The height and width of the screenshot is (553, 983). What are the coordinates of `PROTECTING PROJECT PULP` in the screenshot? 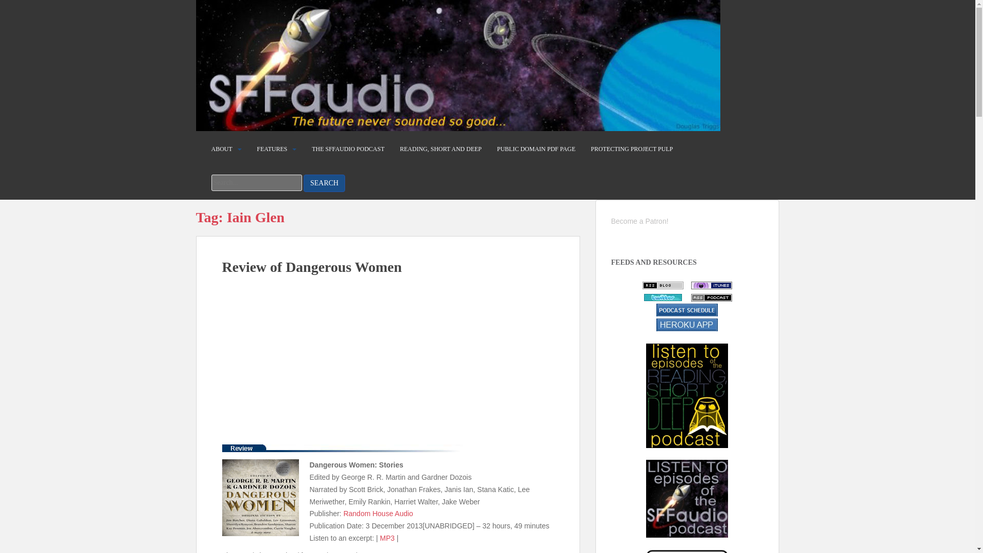 It's located at (631, 149).